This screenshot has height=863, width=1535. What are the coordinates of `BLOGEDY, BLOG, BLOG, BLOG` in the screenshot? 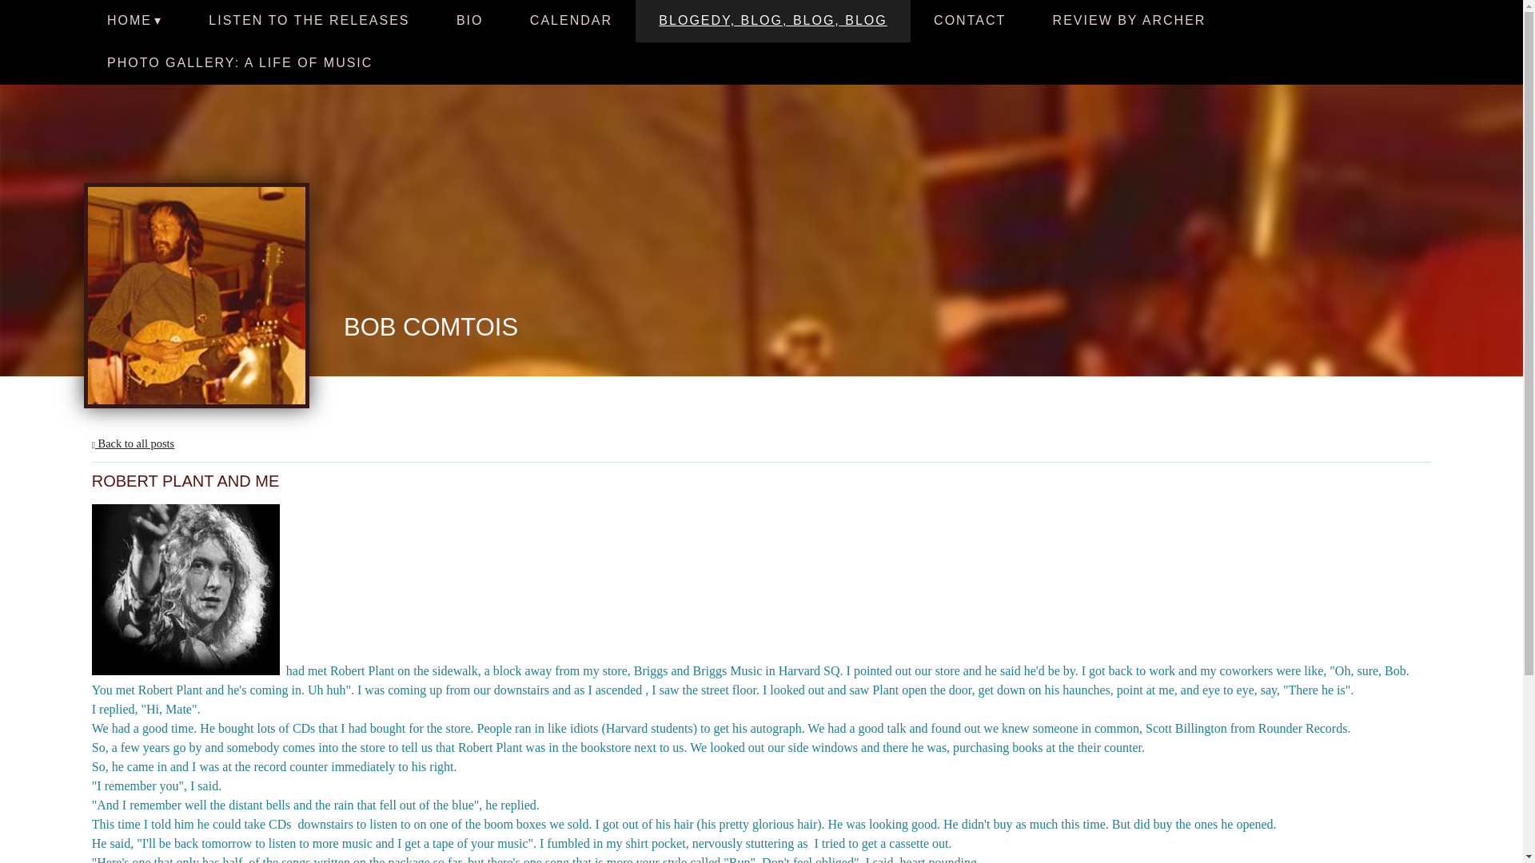 It's located at (772, 21).